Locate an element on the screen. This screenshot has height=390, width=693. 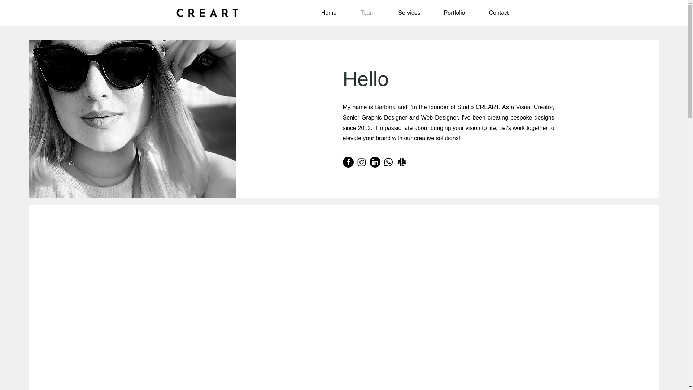
Contact is located at coordinates (499, 13).